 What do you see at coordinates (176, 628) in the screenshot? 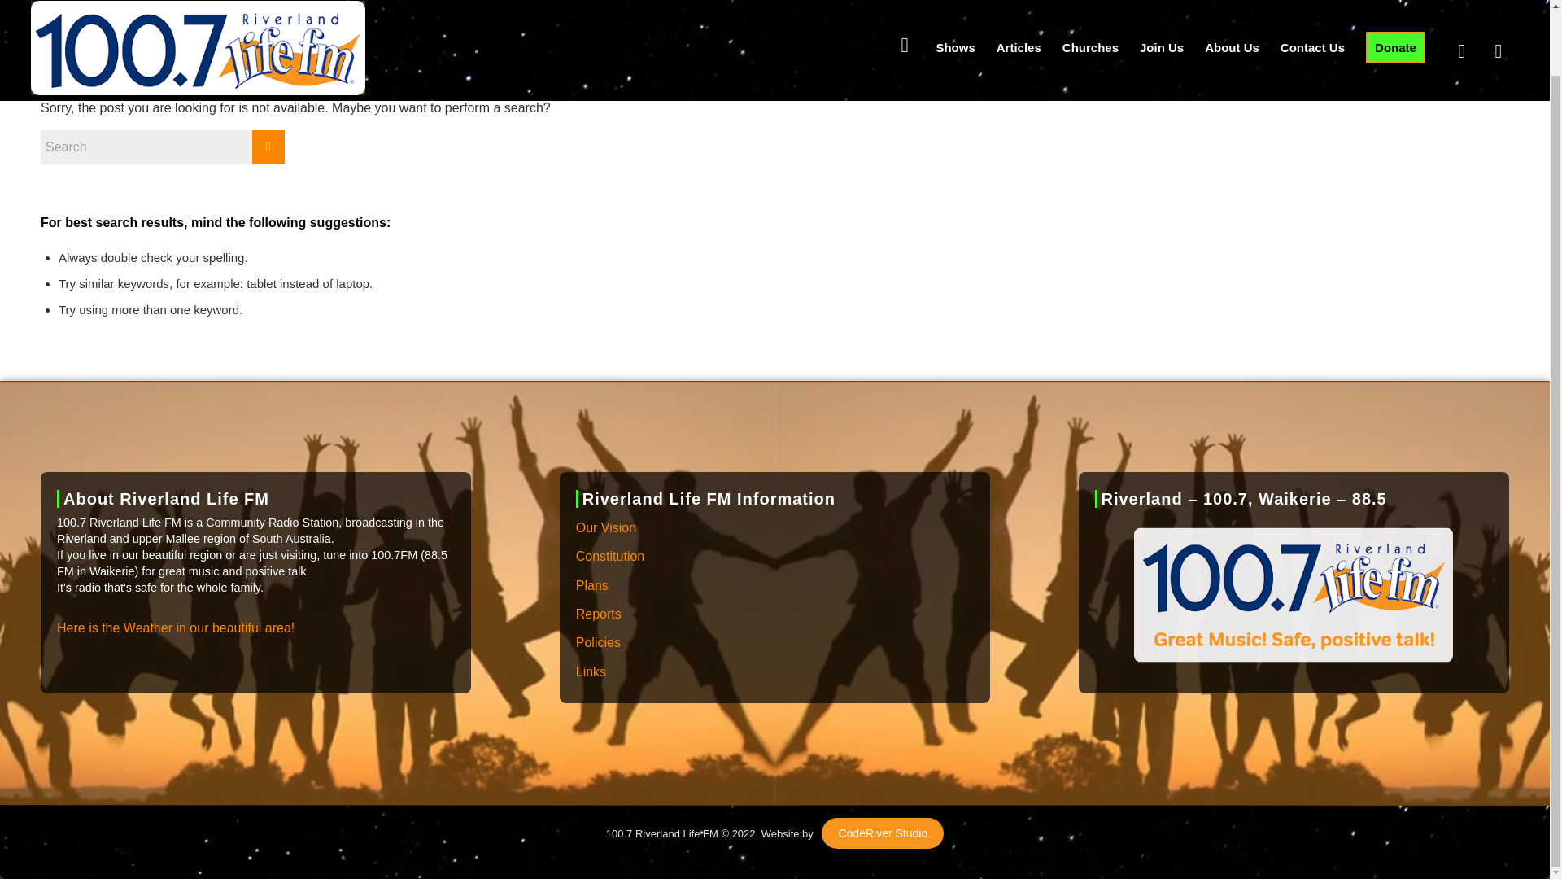
I see `Here is the Weather in our beautiful area!` at bounding box center [176, 628].